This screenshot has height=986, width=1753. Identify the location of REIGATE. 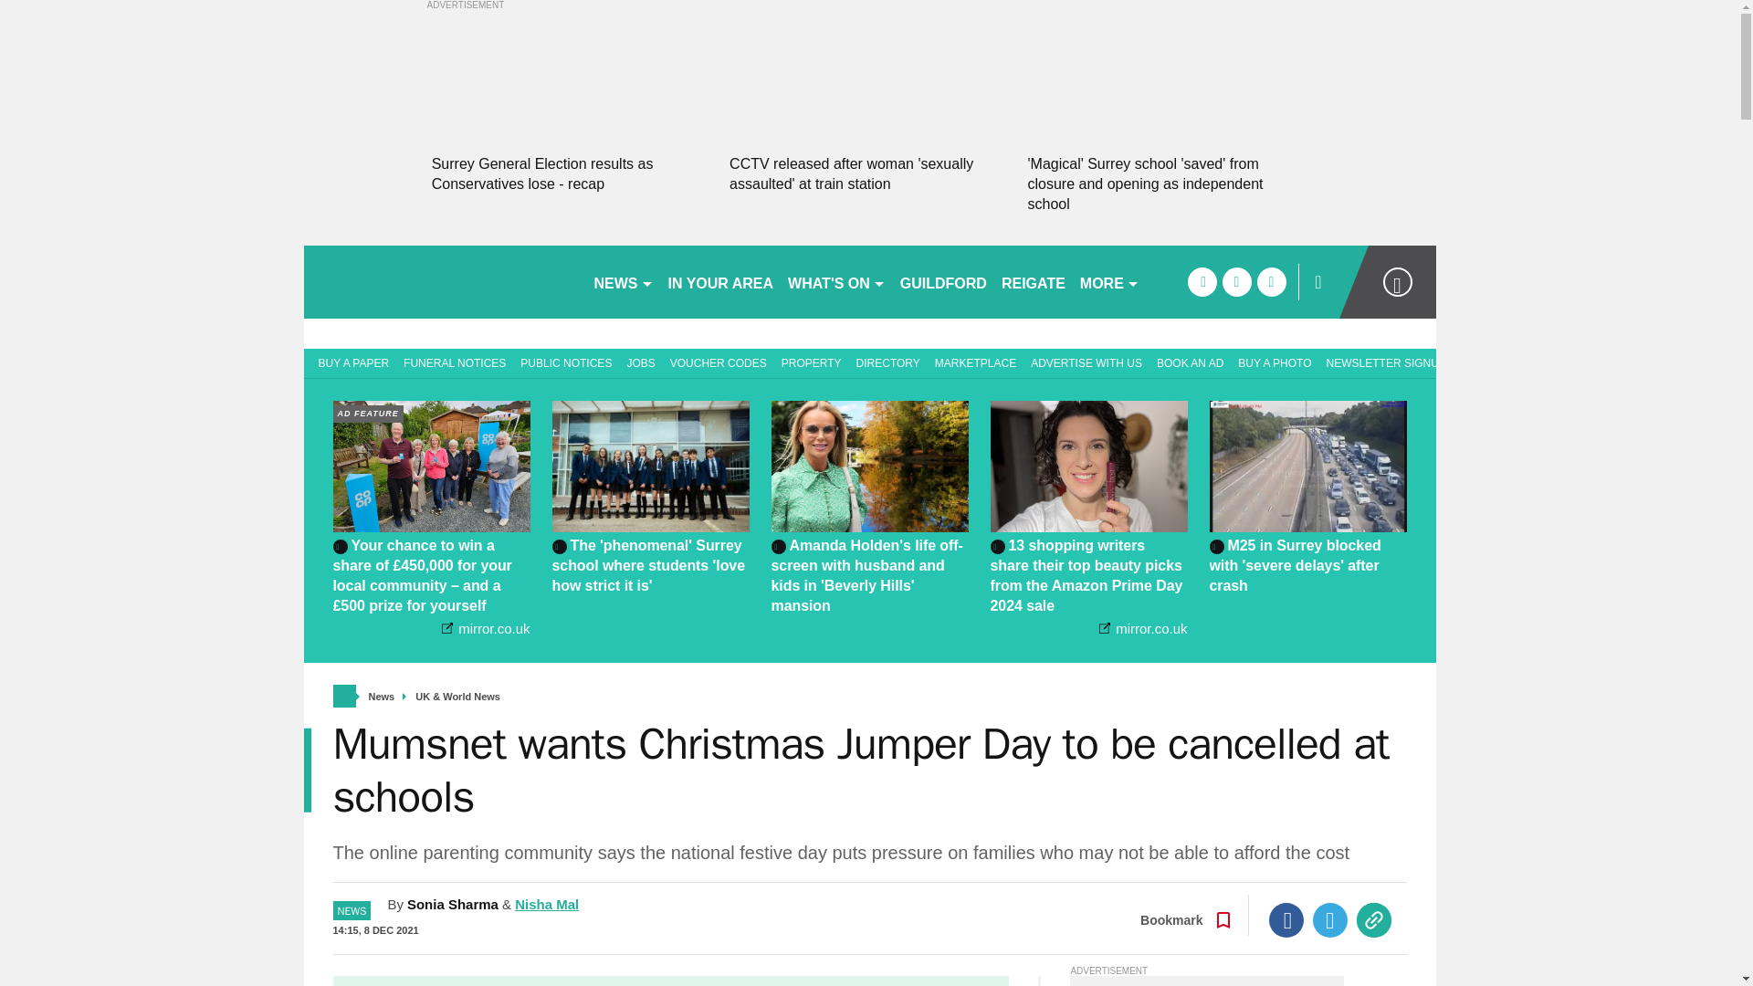
(1034, 281).